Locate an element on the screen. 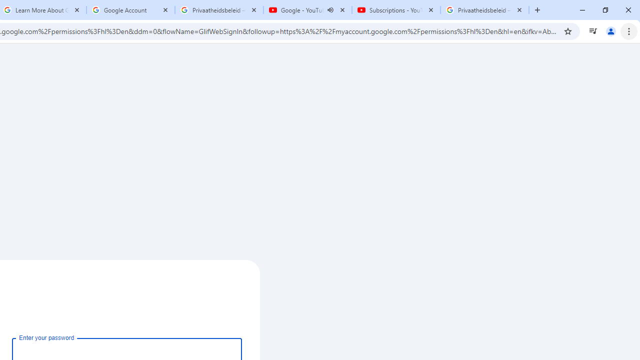 This screenshot has width=640, height=360. Google Account is located at coordinates (130, 10).